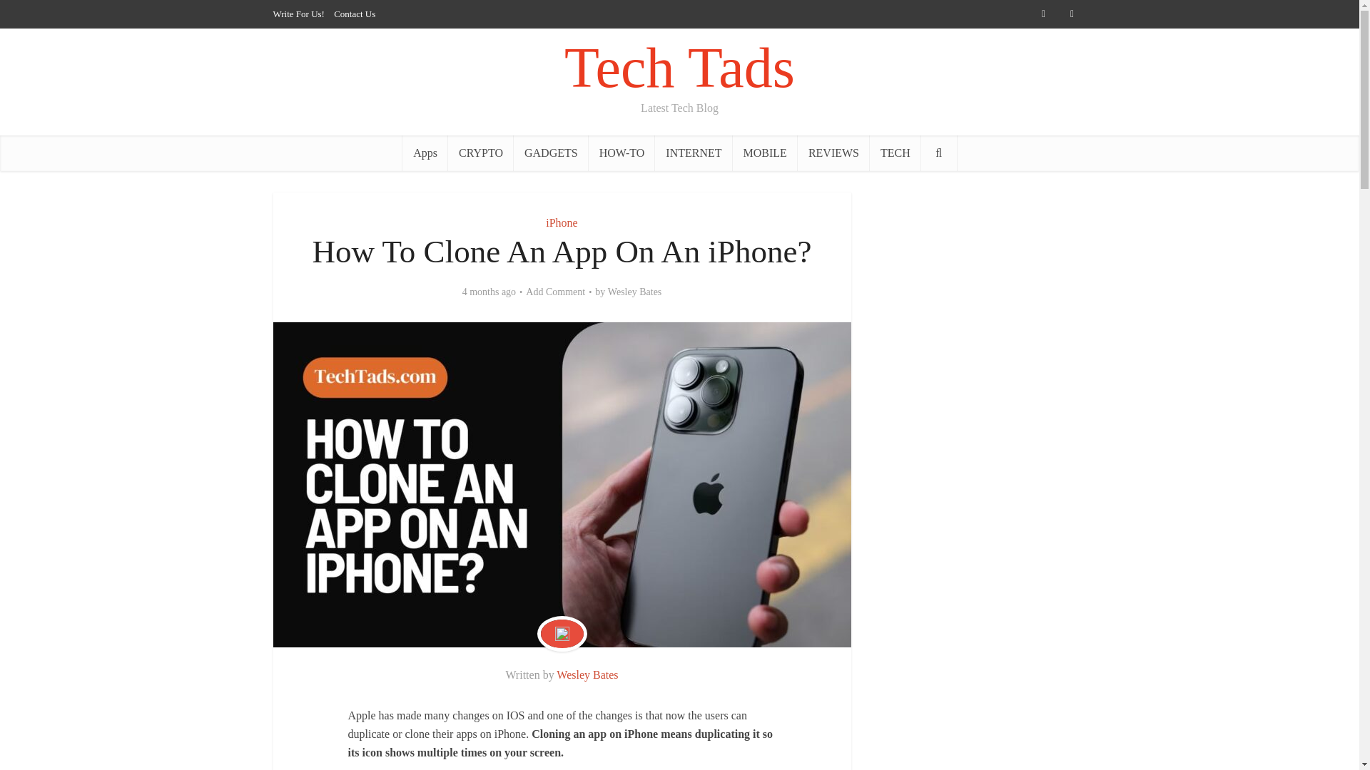 This screenshot has width=1370, height=770. I want to click on CRYPTO, so click(481, 153).